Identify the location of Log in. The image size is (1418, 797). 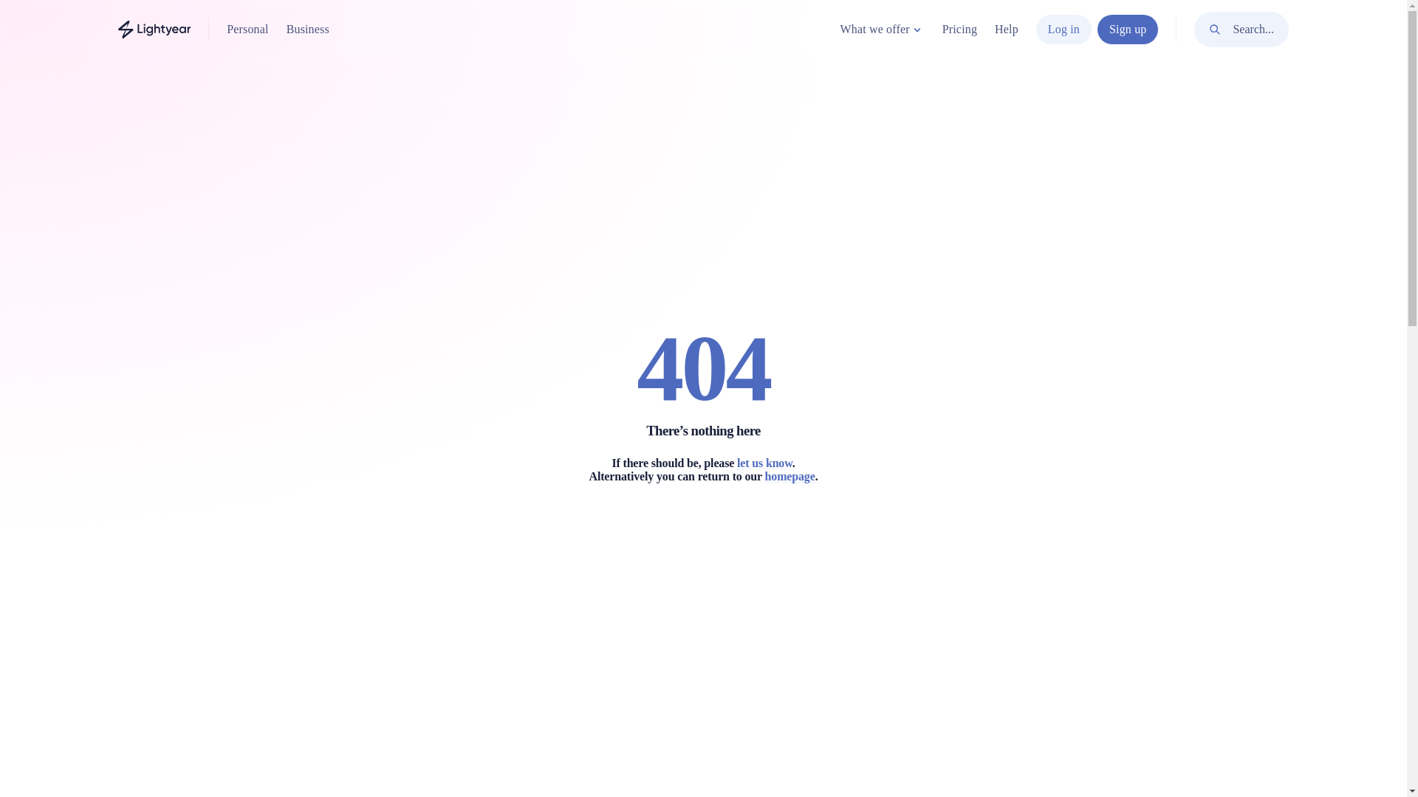
(1063, 30).